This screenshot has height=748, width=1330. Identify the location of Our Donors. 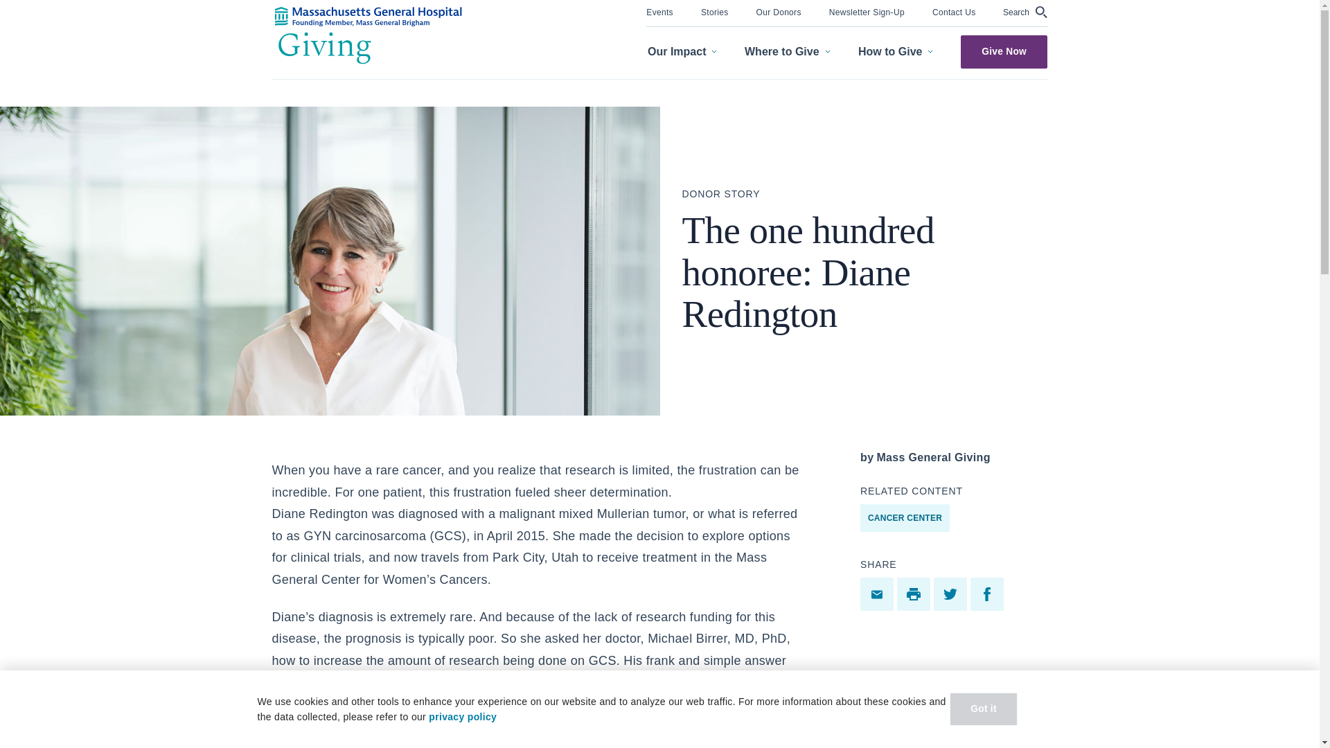
(779, 11).